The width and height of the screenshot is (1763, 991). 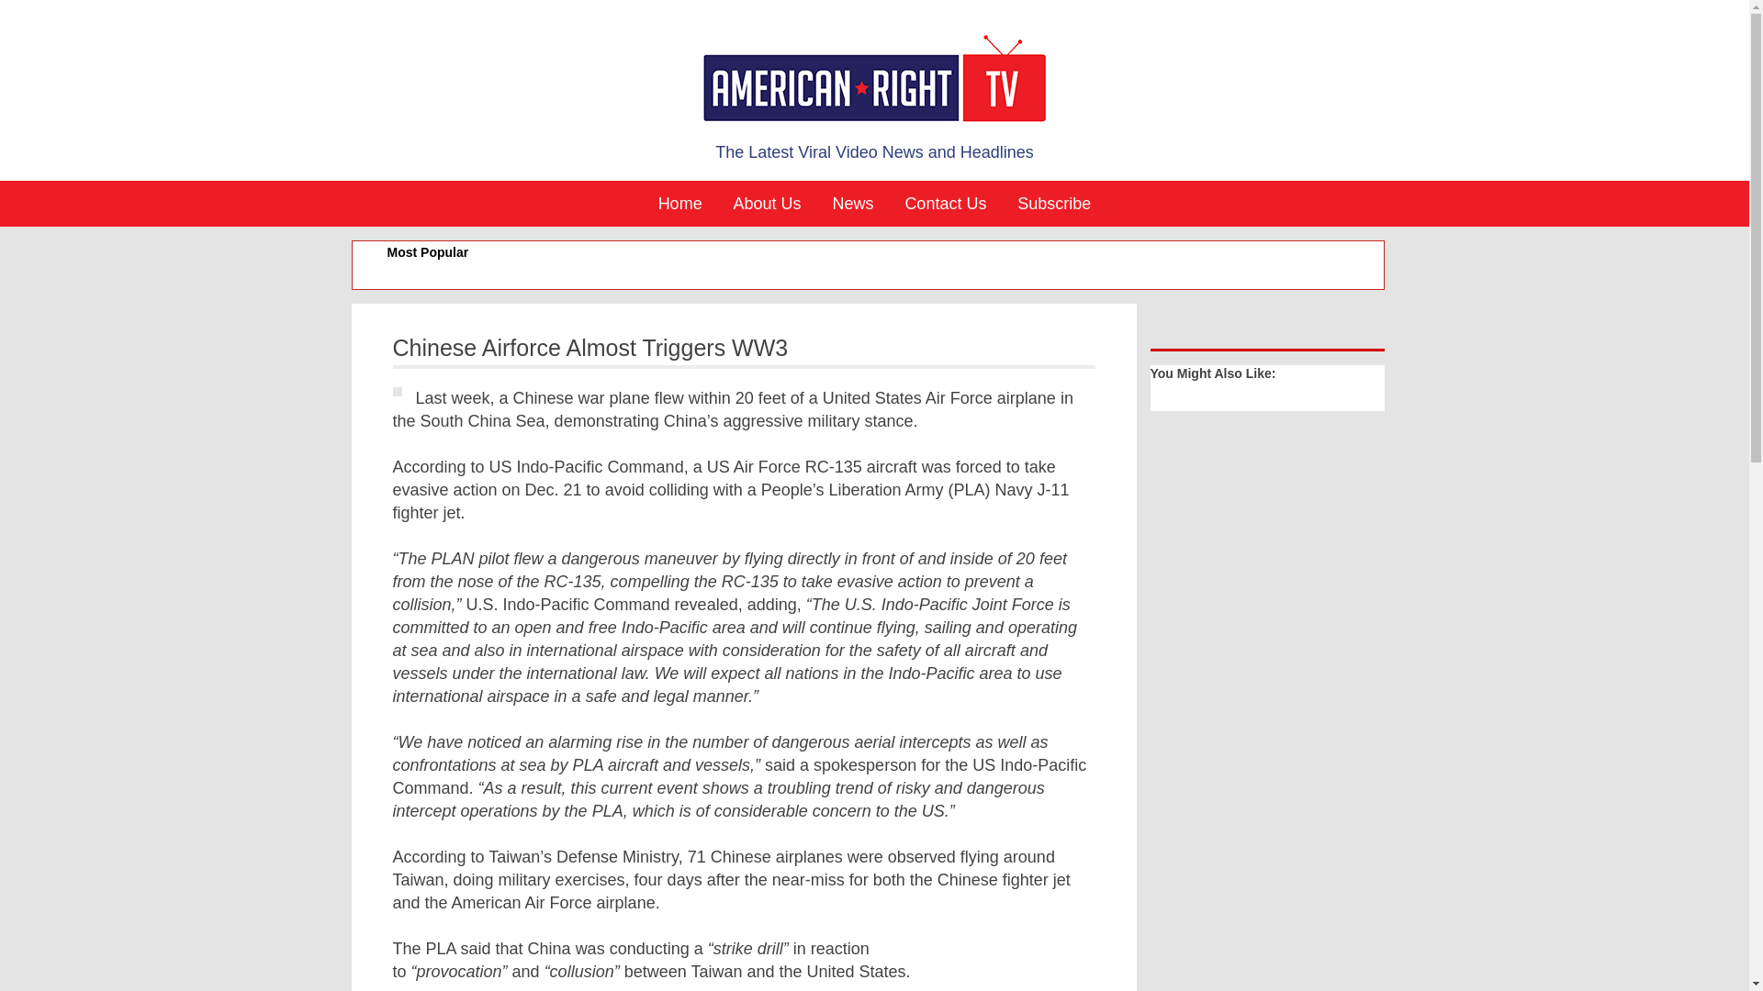 What do you see at coordinates (679, 204) in the screenshot?
I see `Home` at bounding box center [679, 204].